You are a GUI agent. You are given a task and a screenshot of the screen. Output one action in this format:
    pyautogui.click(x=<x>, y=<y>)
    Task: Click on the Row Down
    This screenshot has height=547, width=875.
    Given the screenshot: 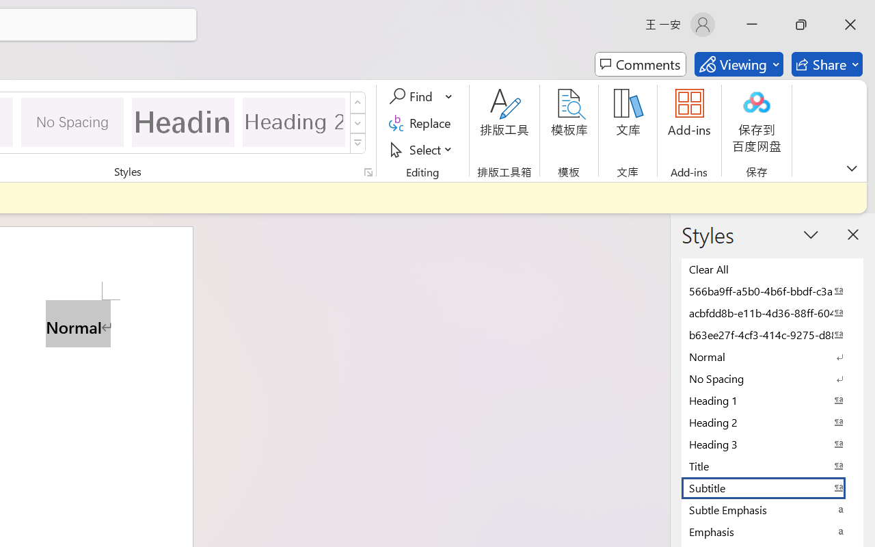 What is the action you would take?
    pyautogui.click(x=358, y=123)
    